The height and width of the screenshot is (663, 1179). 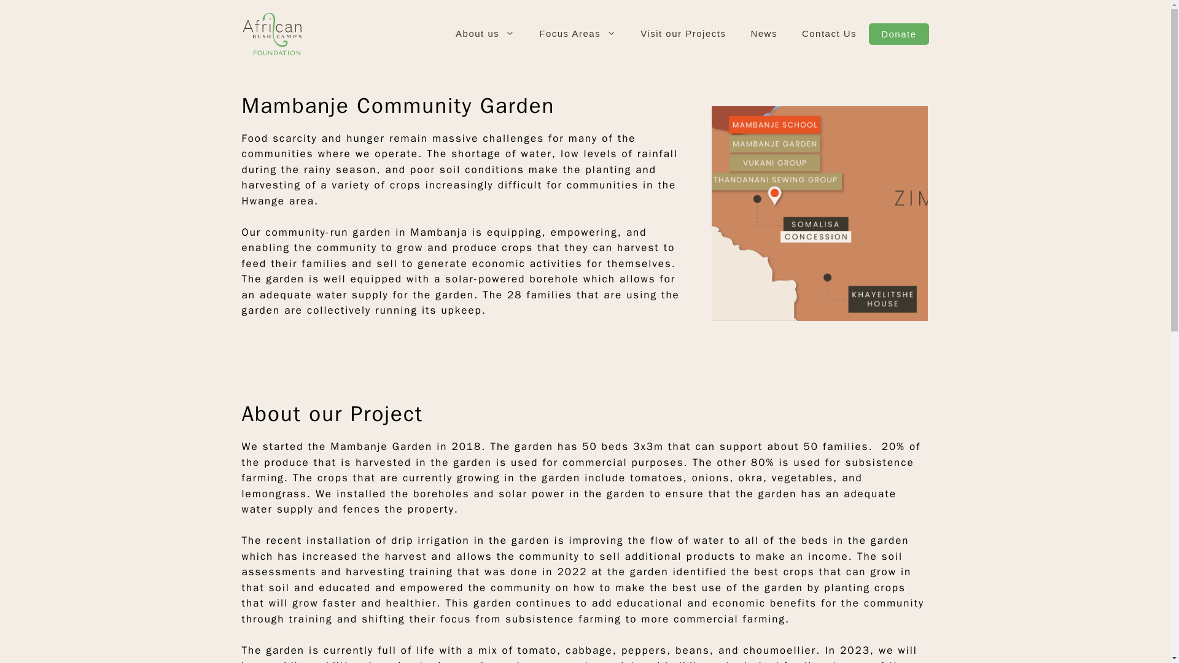 I want to click on About us, so click(x=485, y=33).